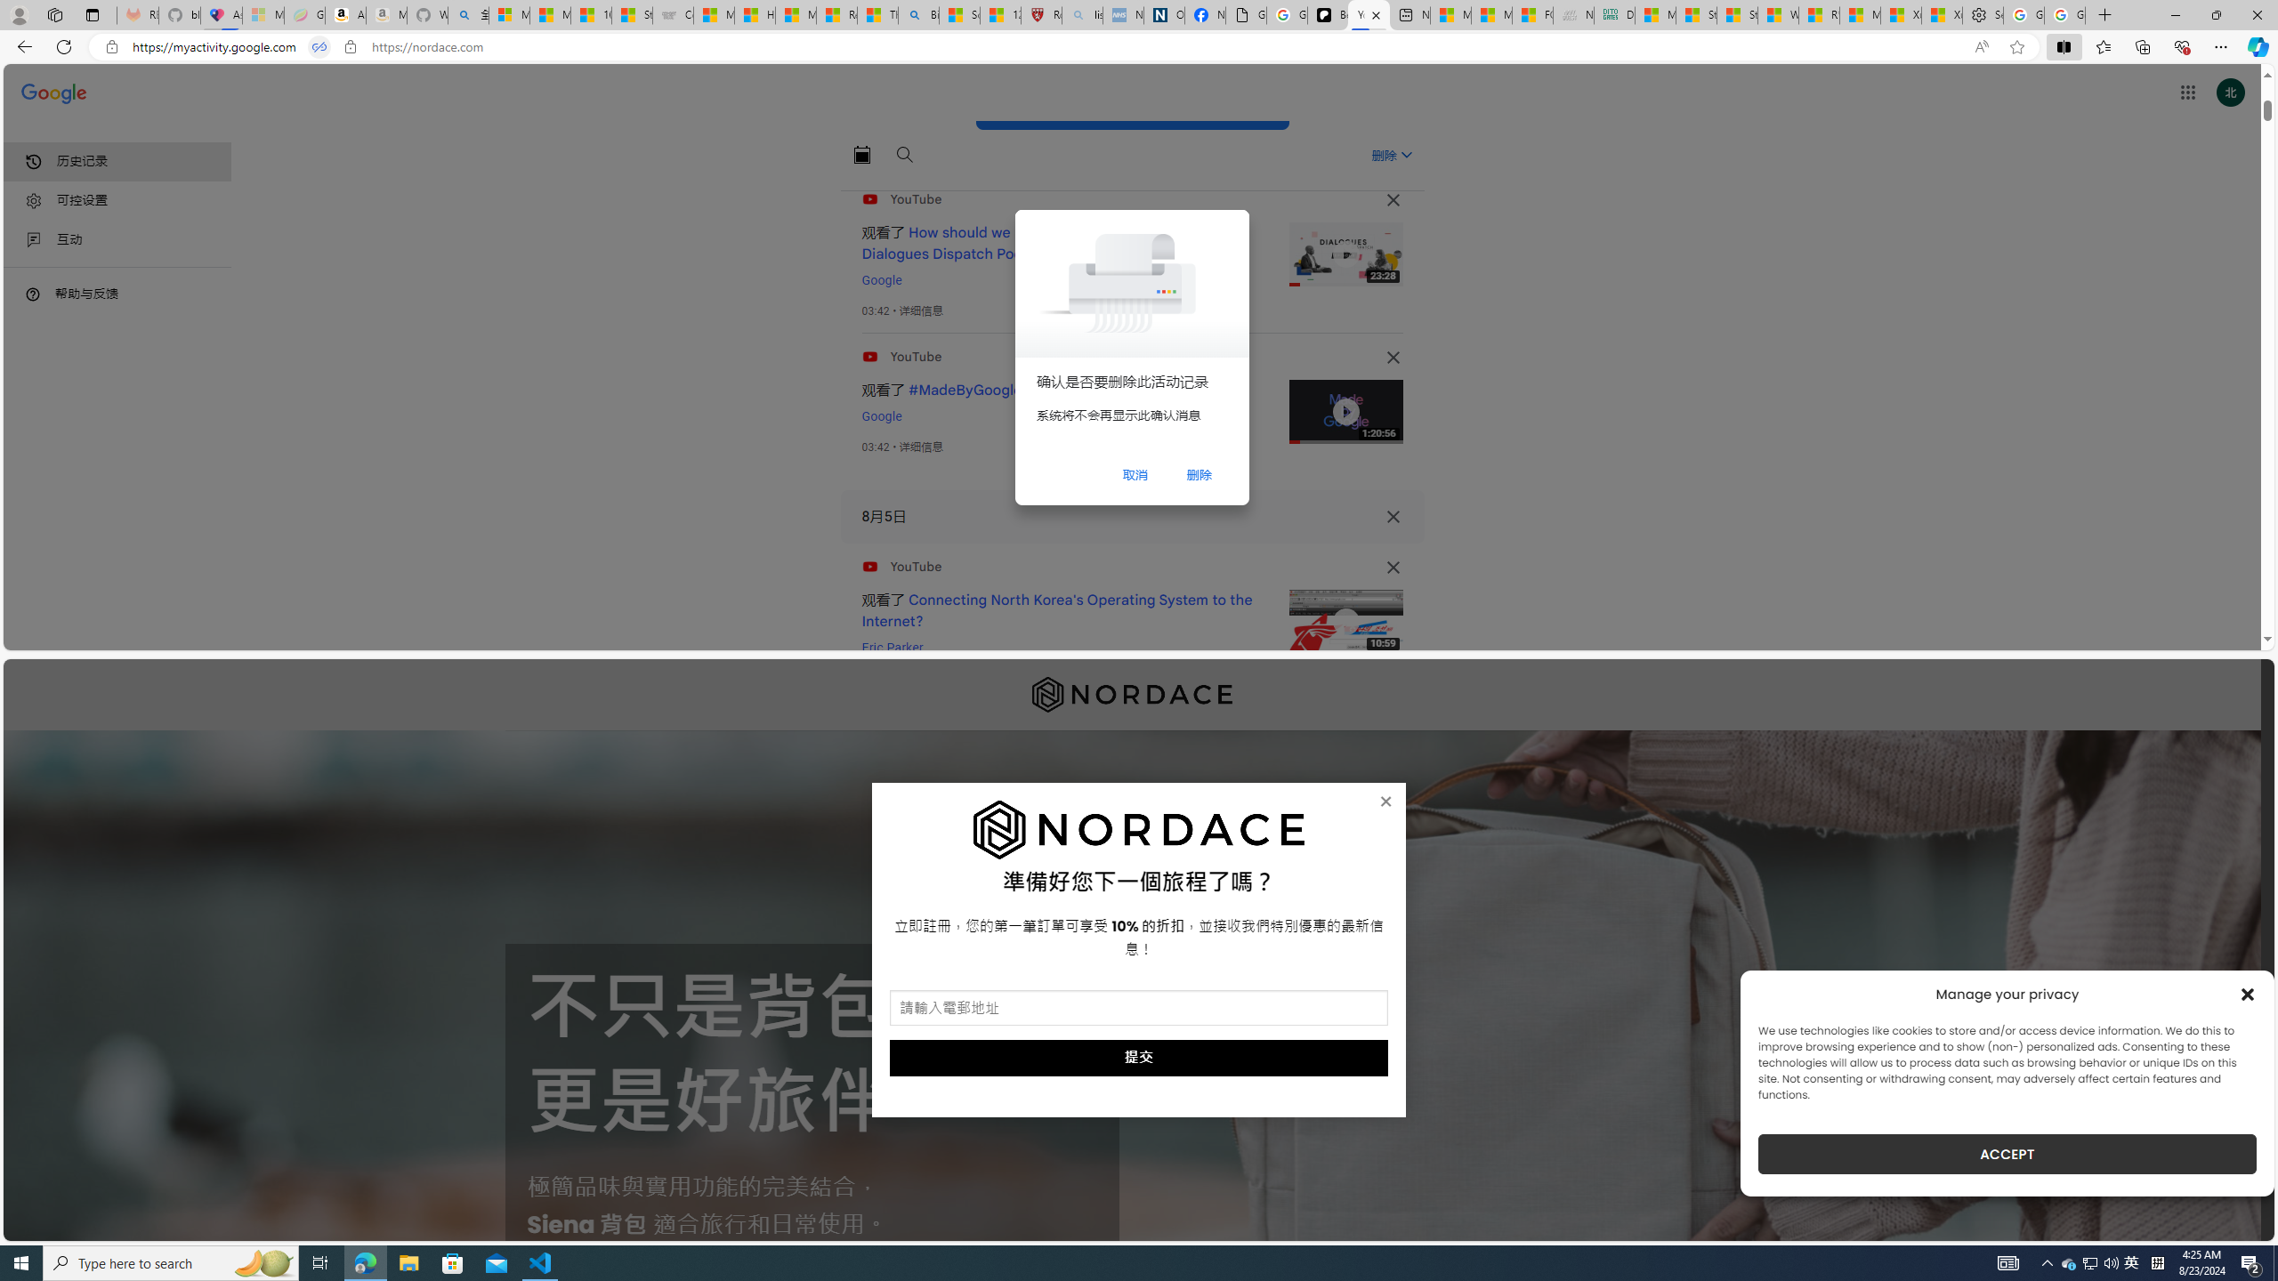 The image size is (2278, 1281). I want to click on Robert H. Shmerling, MD - Harvard Health, so click(1042, 15).